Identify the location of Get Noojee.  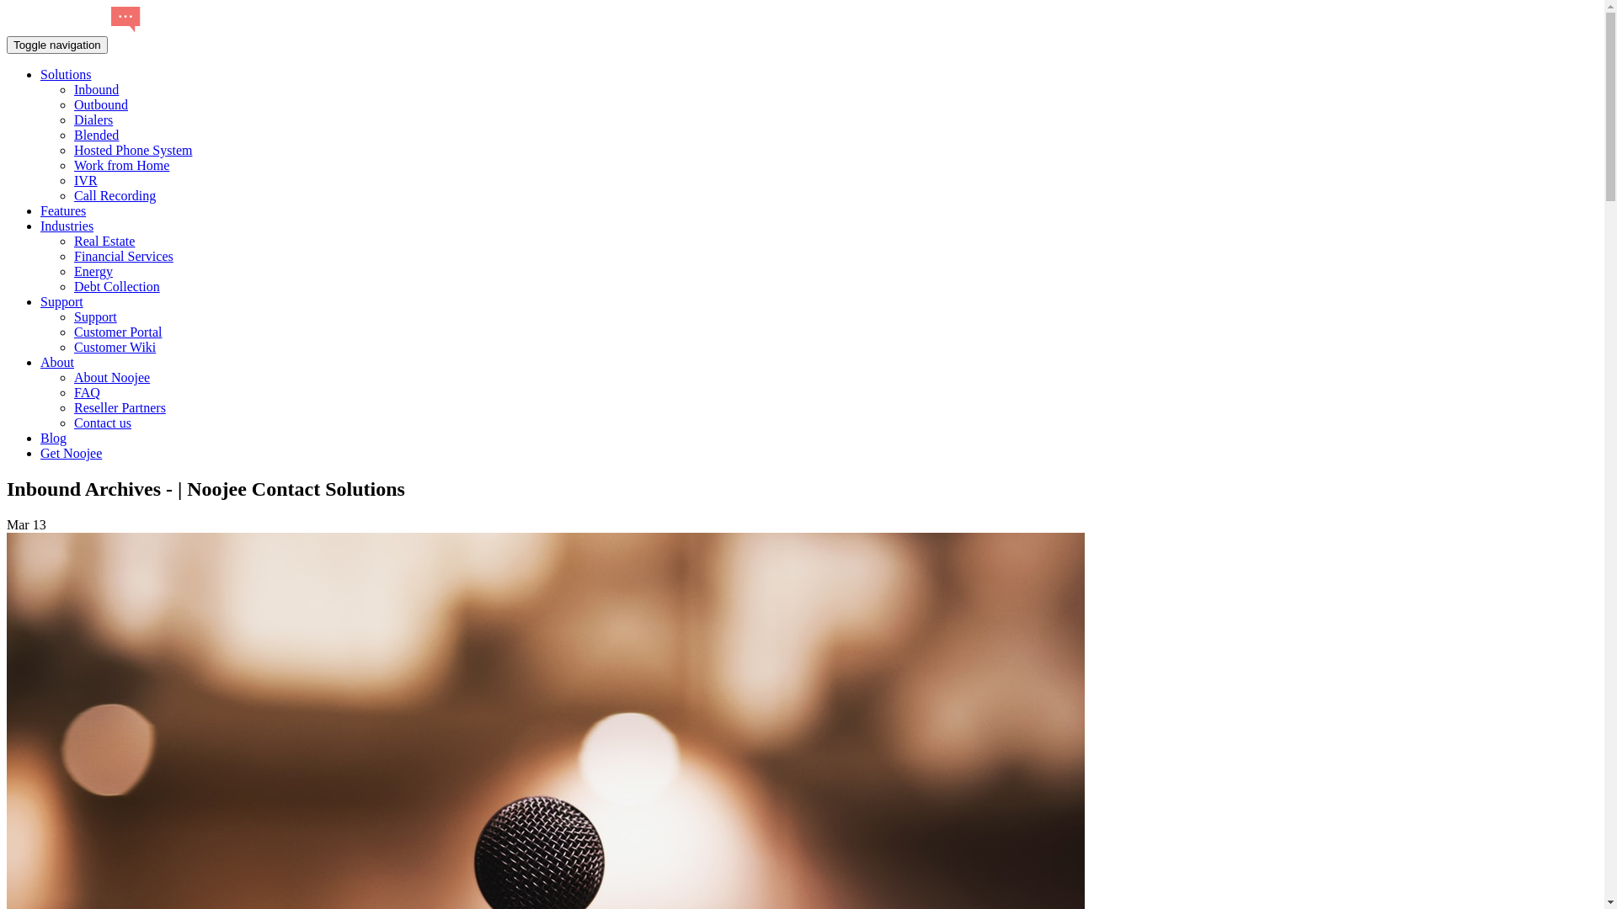
(71, 453).